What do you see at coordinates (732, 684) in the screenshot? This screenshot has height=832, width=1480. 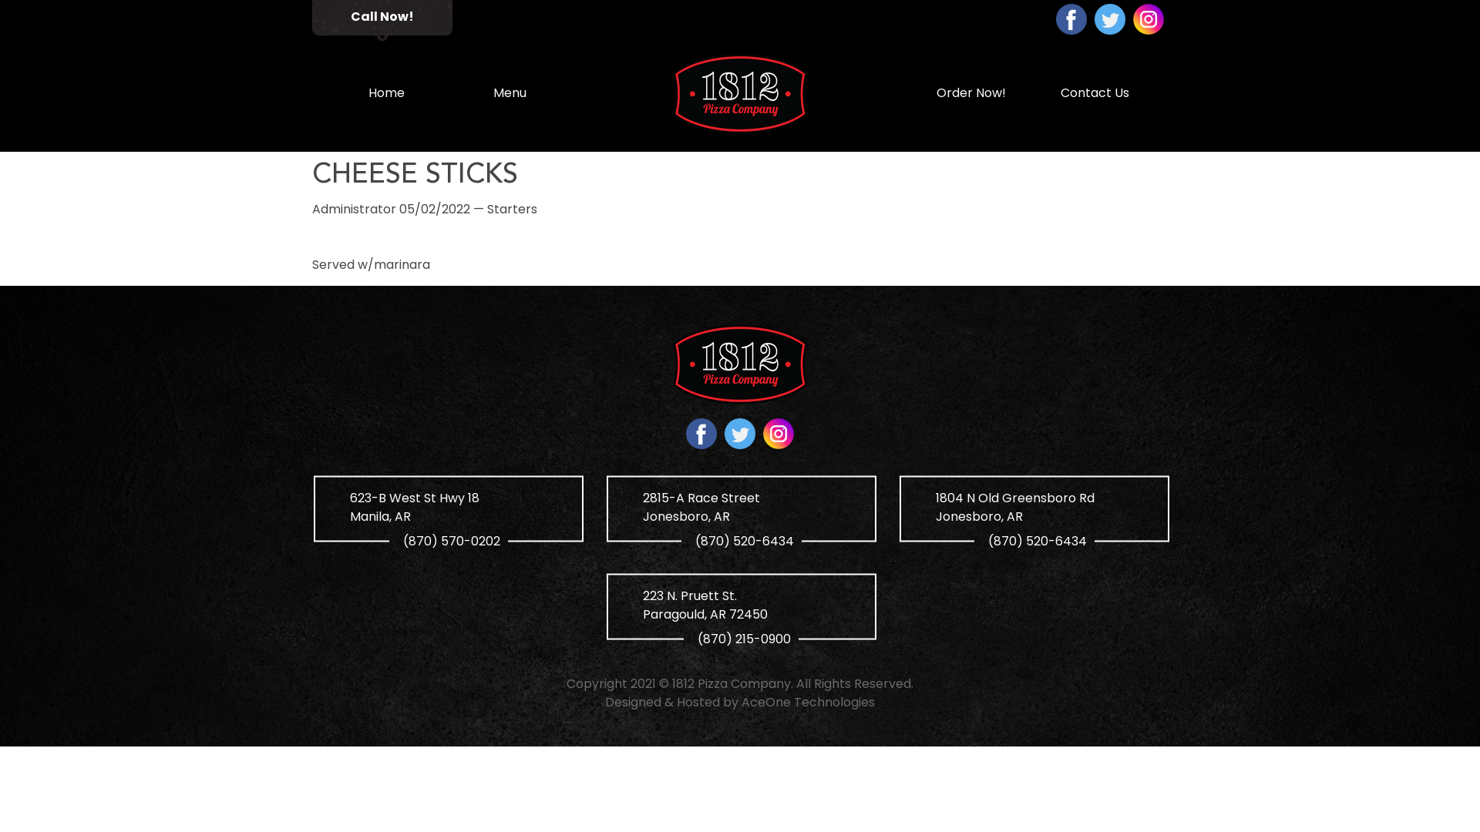 I see `1812 Pizza Company.` at bounding box center [732, 684].